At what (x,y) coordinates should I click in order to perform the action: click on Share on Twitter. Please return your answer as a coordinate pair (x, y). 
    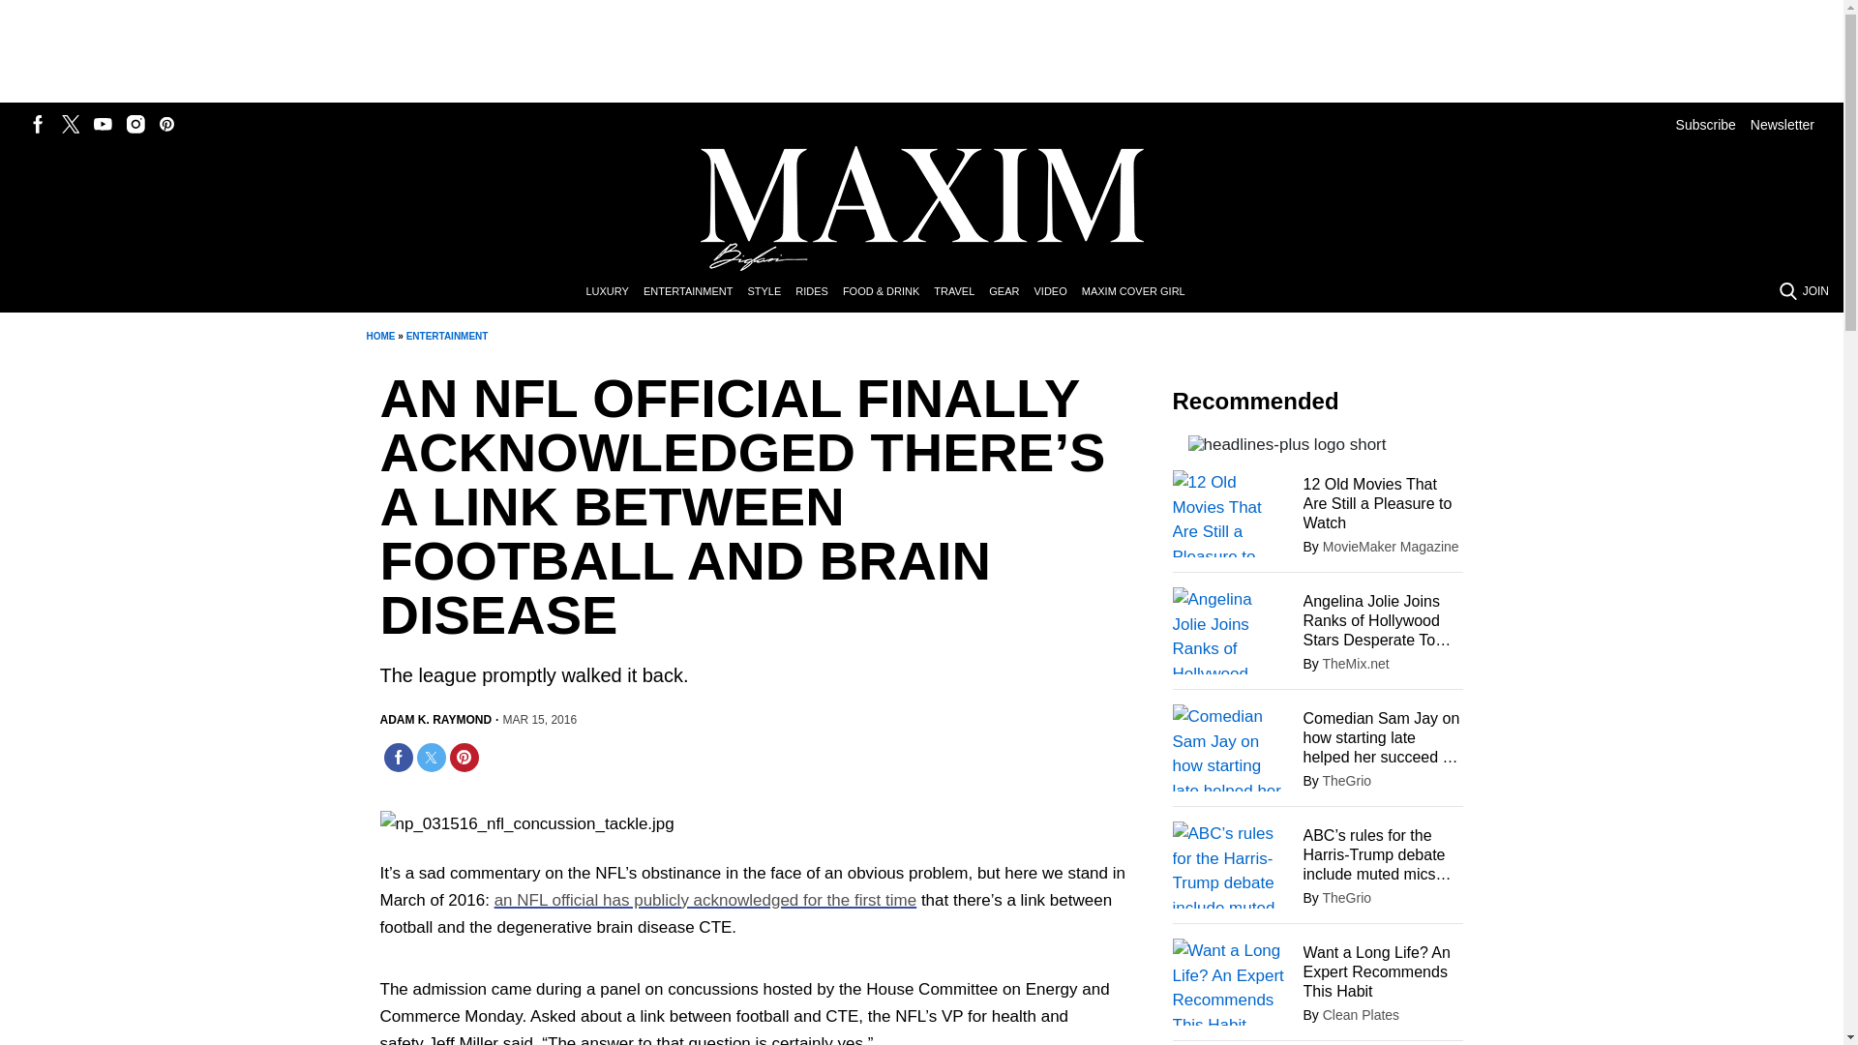
    Looking at the image, I should click on (431, 757).